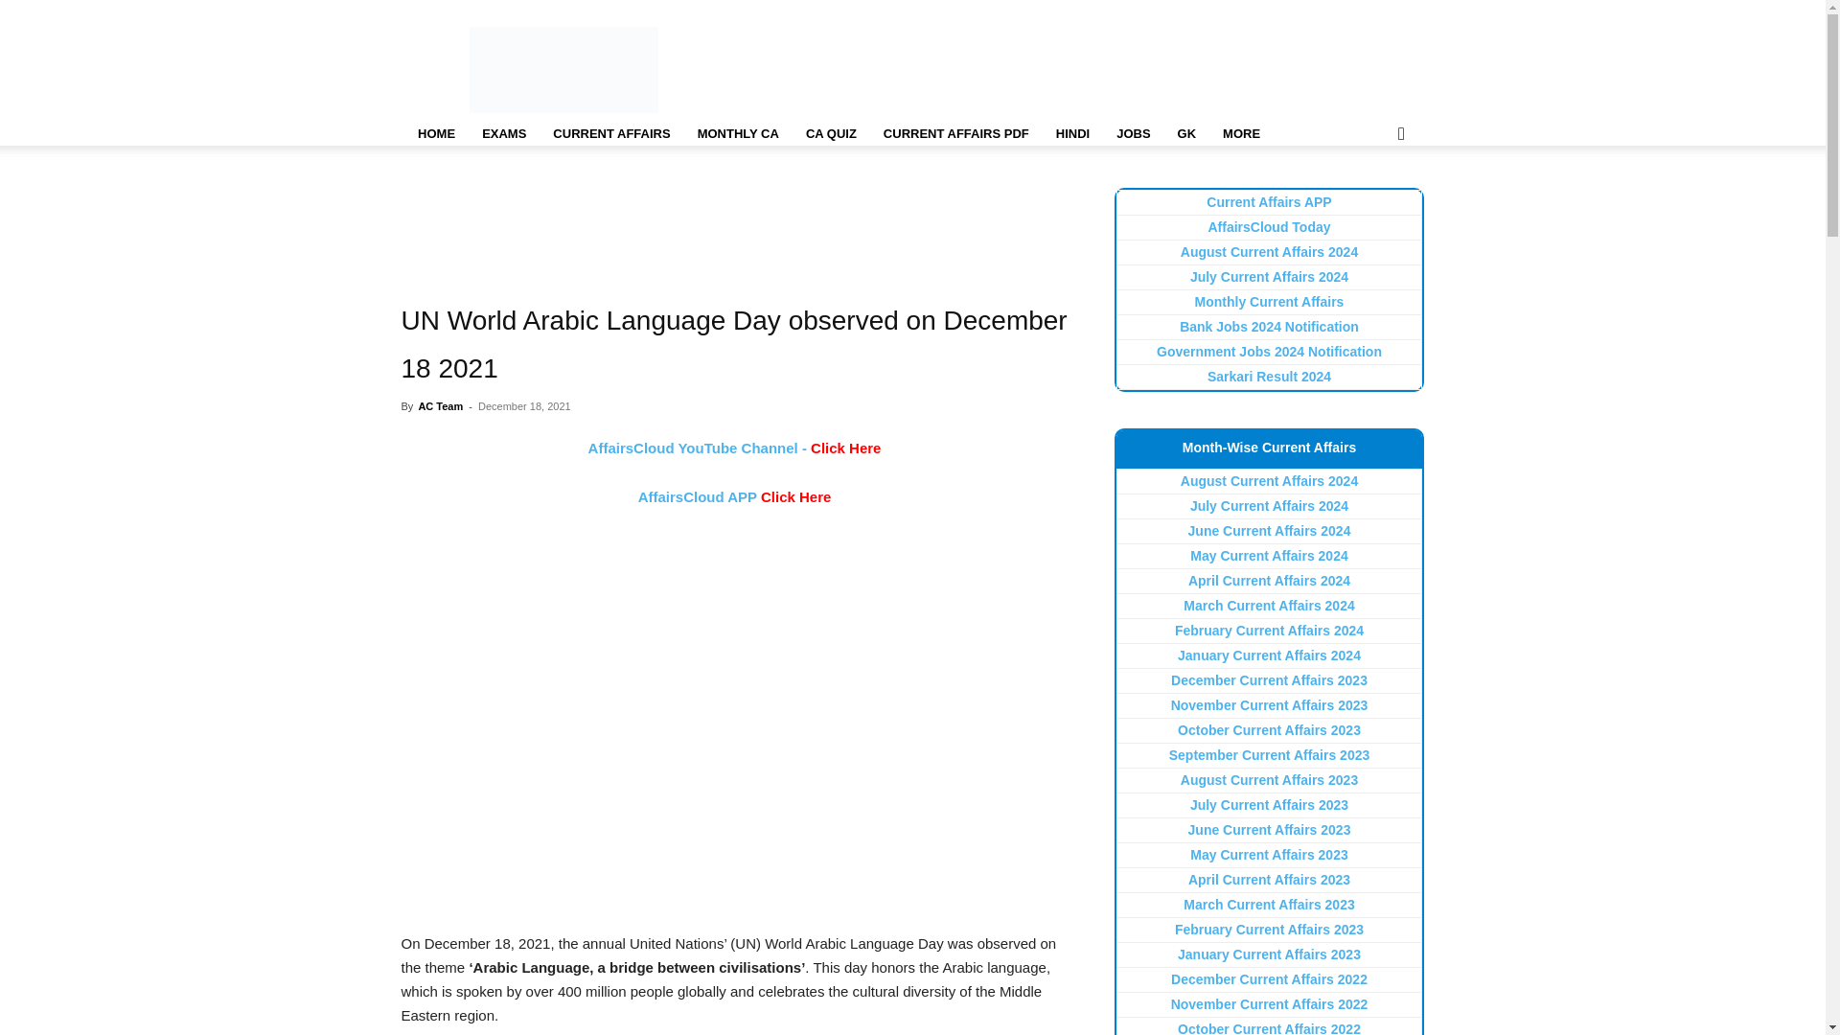 This screenshot has height=1035, width=1840. I want to click on Current Affairs PDF, so click(956, 134).